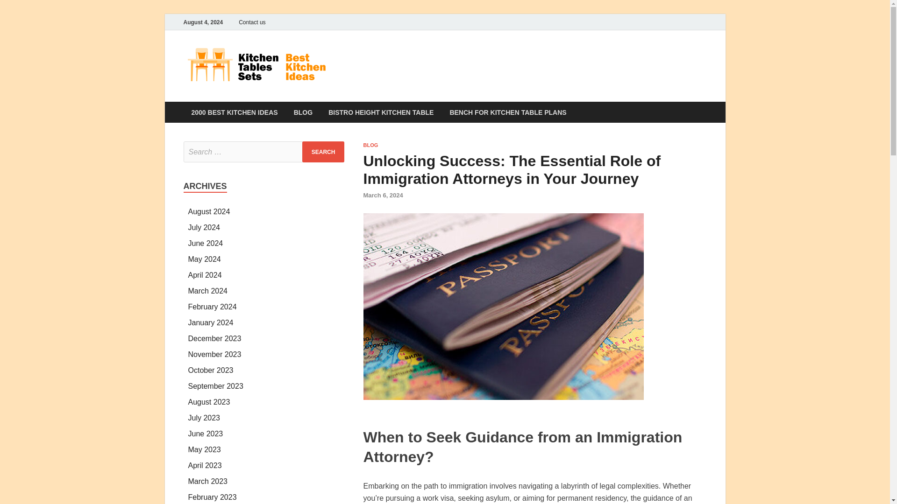  I want to click on February 2024, so click(212, 307).